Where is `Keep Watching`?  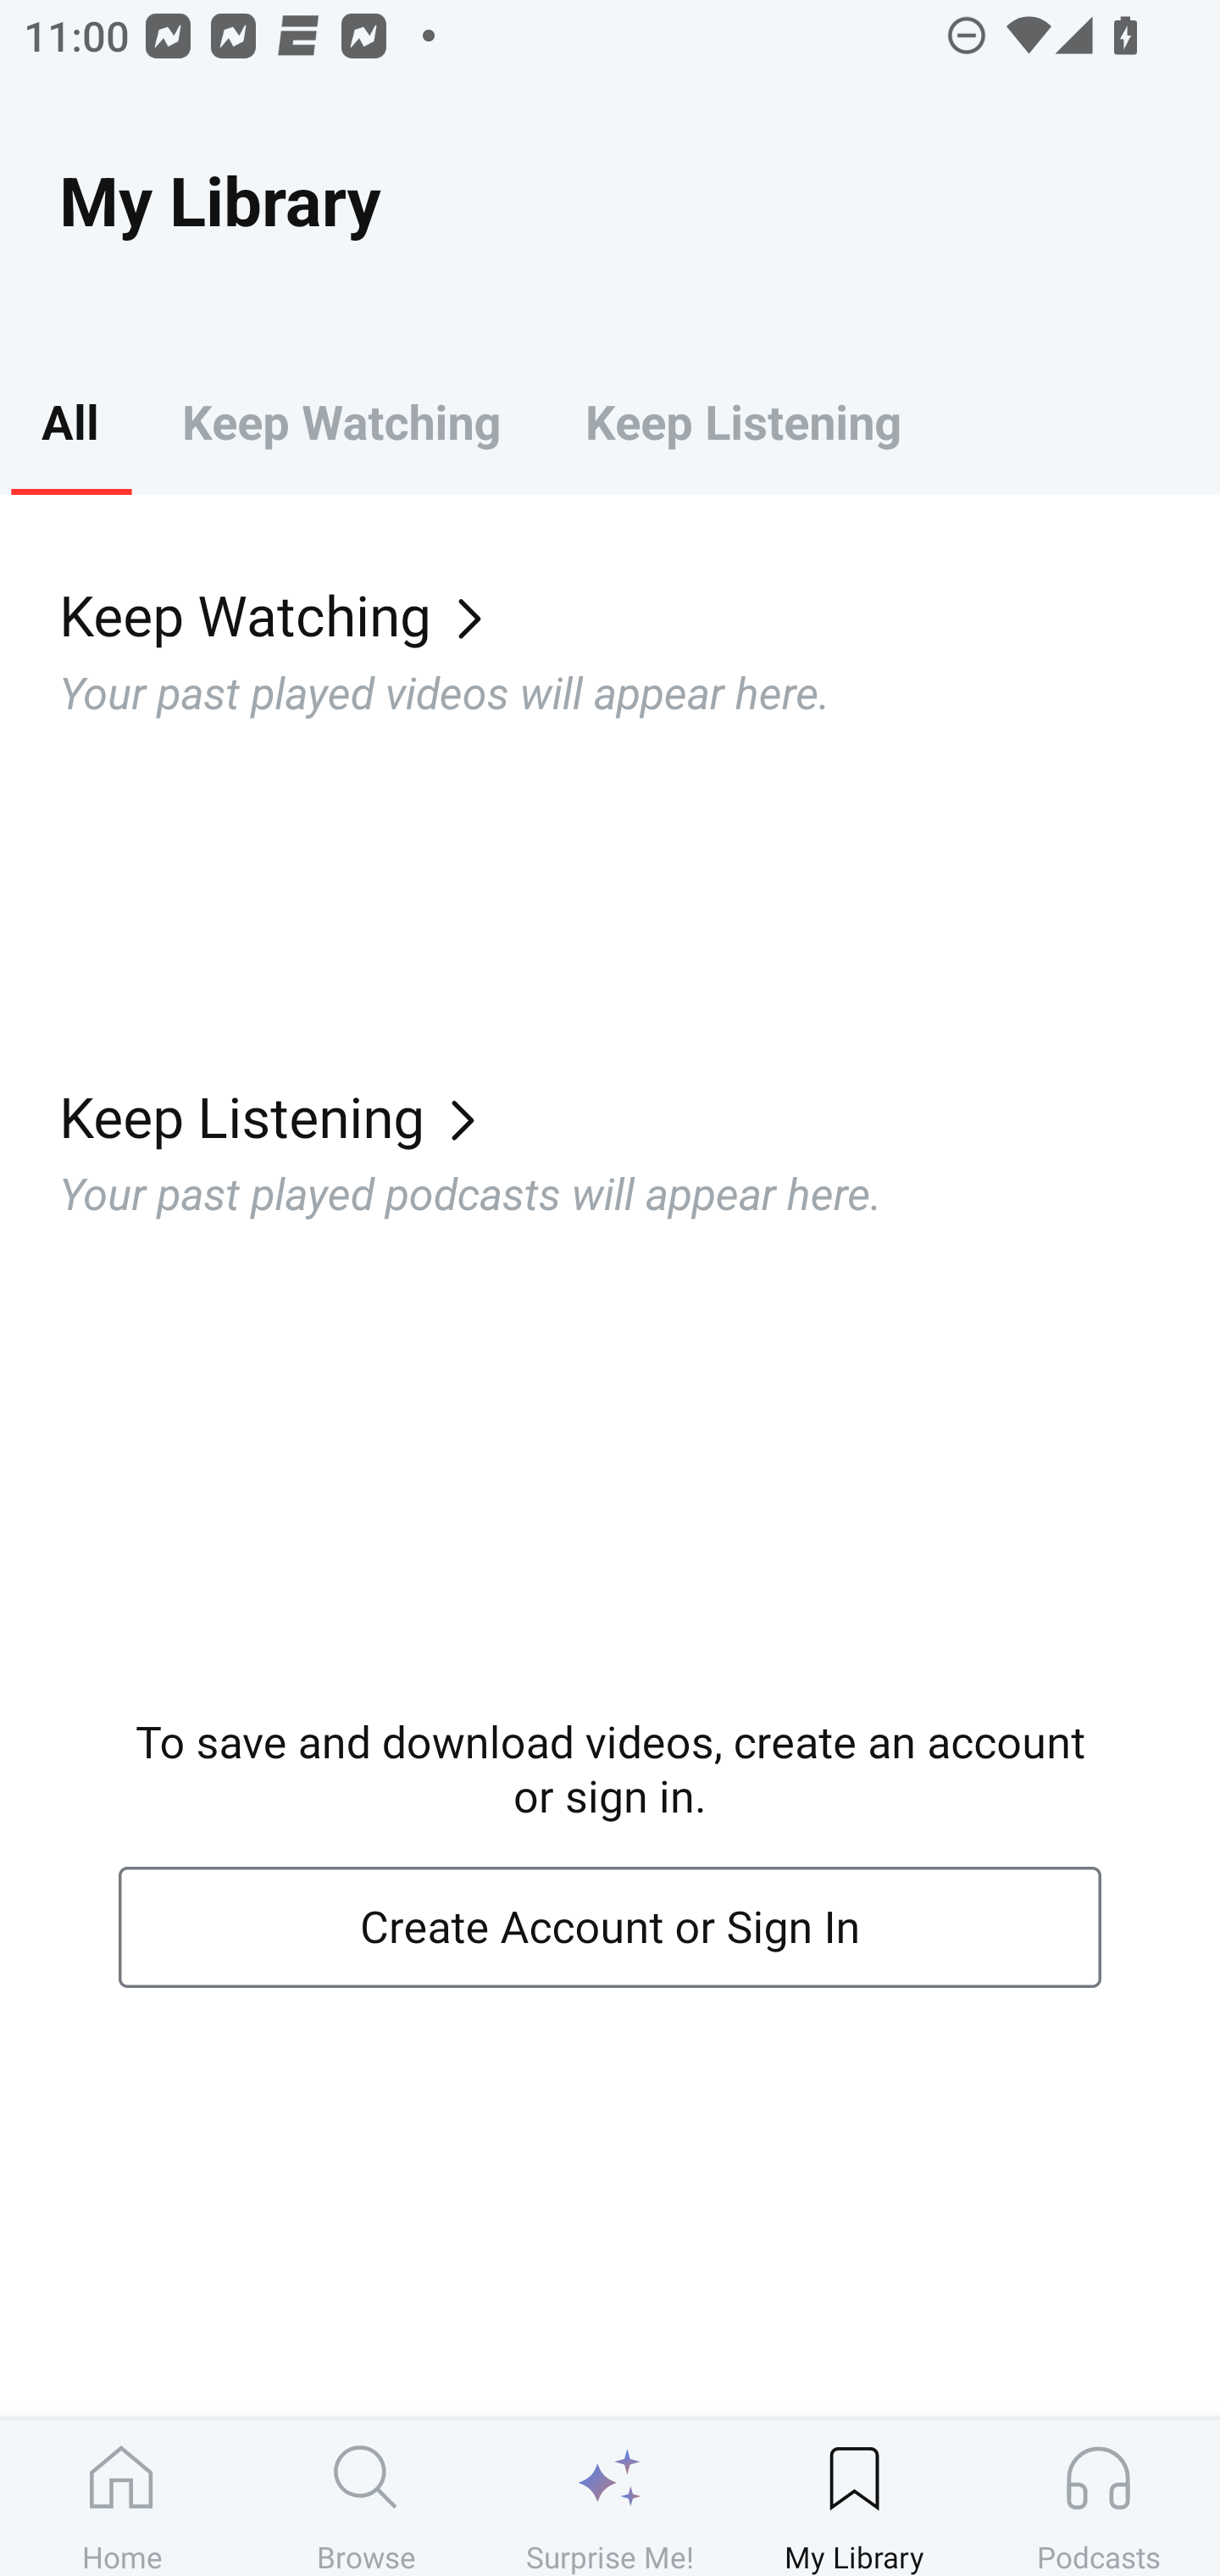 Keep Watching is located at coordinates (640, 613).